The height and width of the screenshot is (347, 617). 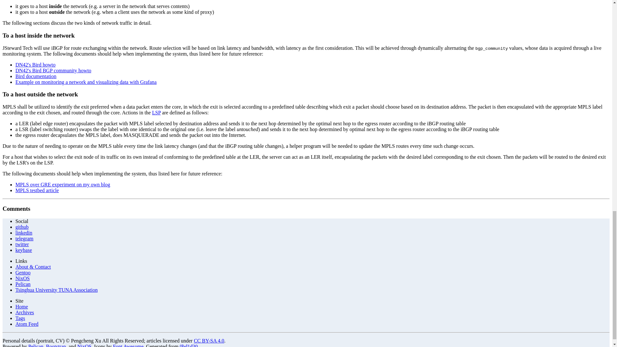 I want to click on Atom Feed, so click(x=27, y=324).